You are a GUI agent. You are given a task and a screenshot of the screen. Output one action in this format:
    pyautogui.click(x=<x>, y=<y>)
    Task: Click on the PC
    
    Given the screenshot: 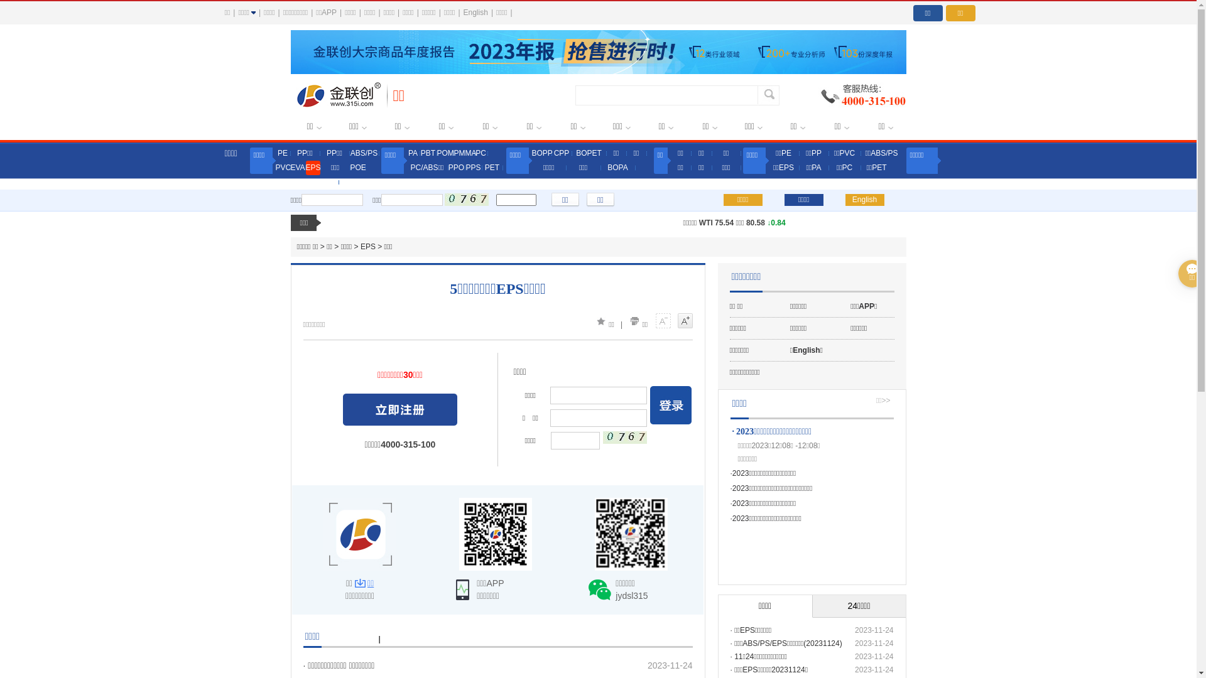 What is the action you would take?
    pyautogui.click(x=481, y=153)
    